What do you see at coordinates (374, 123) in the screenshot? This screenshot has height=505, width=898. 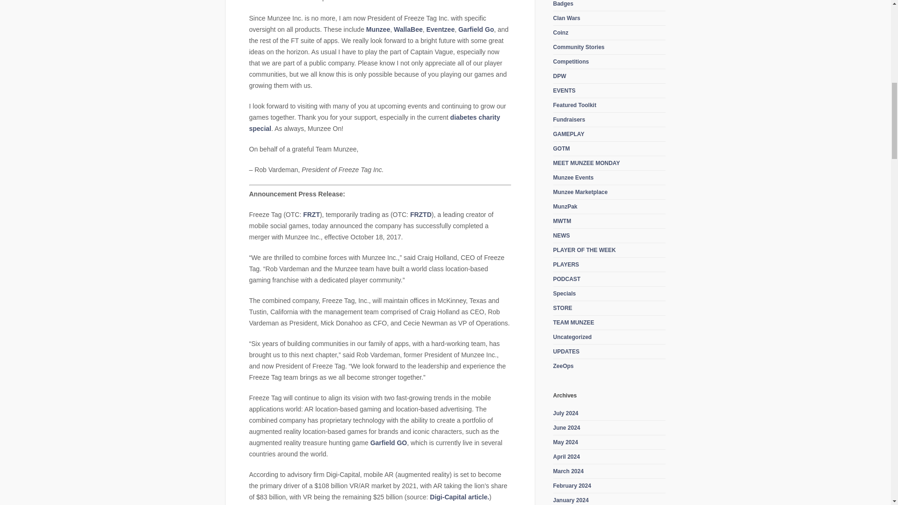 I see `diabetes charity special` at bounding box center [374, 123].